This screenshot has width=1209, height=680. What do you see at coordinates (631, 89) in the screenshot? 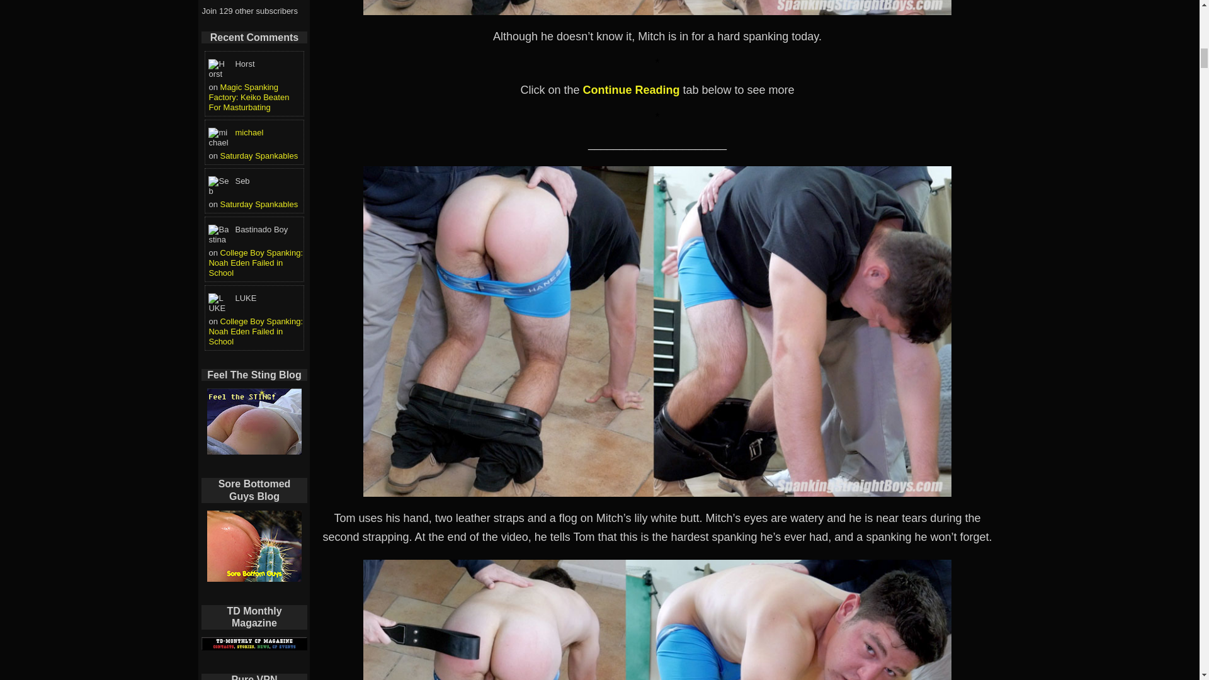
I see `Continue Reading` at bounding box center [631, 89].